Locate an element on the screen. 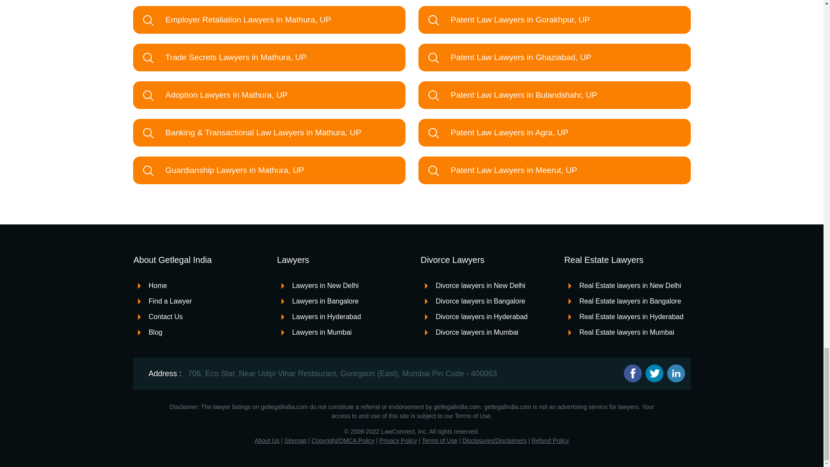  Contact Us is located at coordinates (160, 317).